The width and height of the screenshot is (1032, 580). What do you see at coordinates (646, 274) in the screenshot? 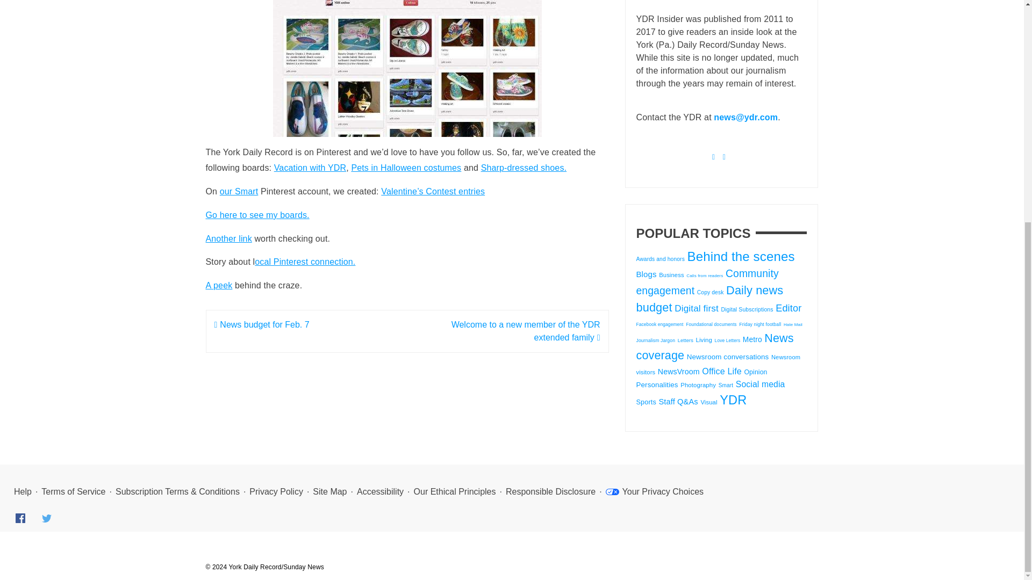
I see `Blogs` at bounding box center [646, 274].